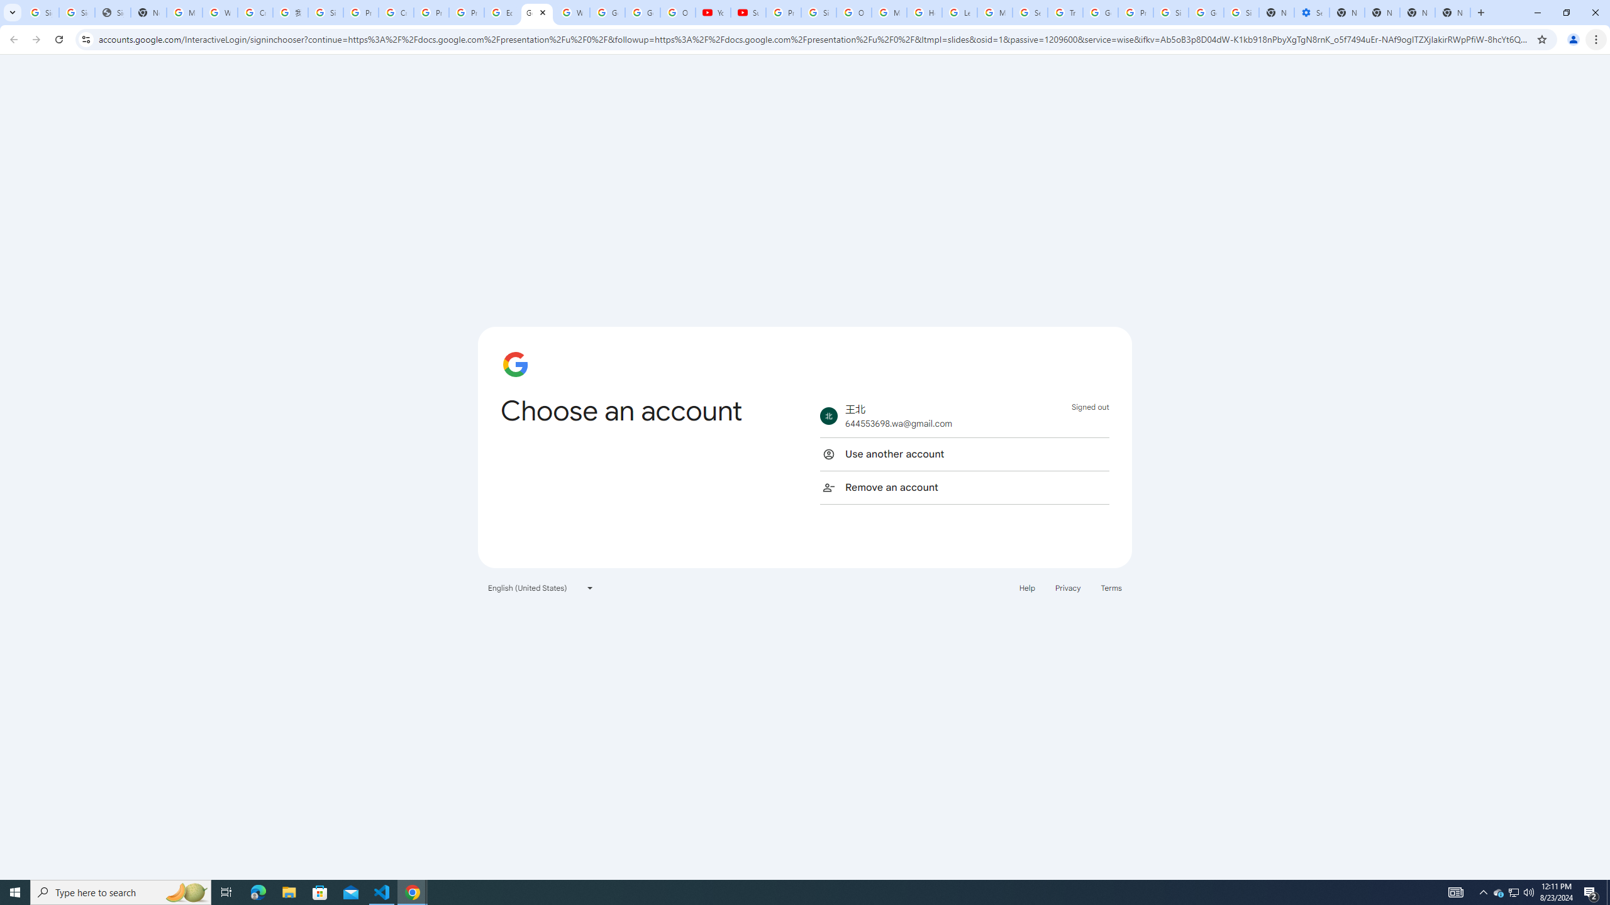 Image resolution: width=1610 pixels, height=905 pixels. What do you see at coordinates (536, 13) in the screenshot?
I see `Google Slides: Sign-in` at bounding box center [536, 13].